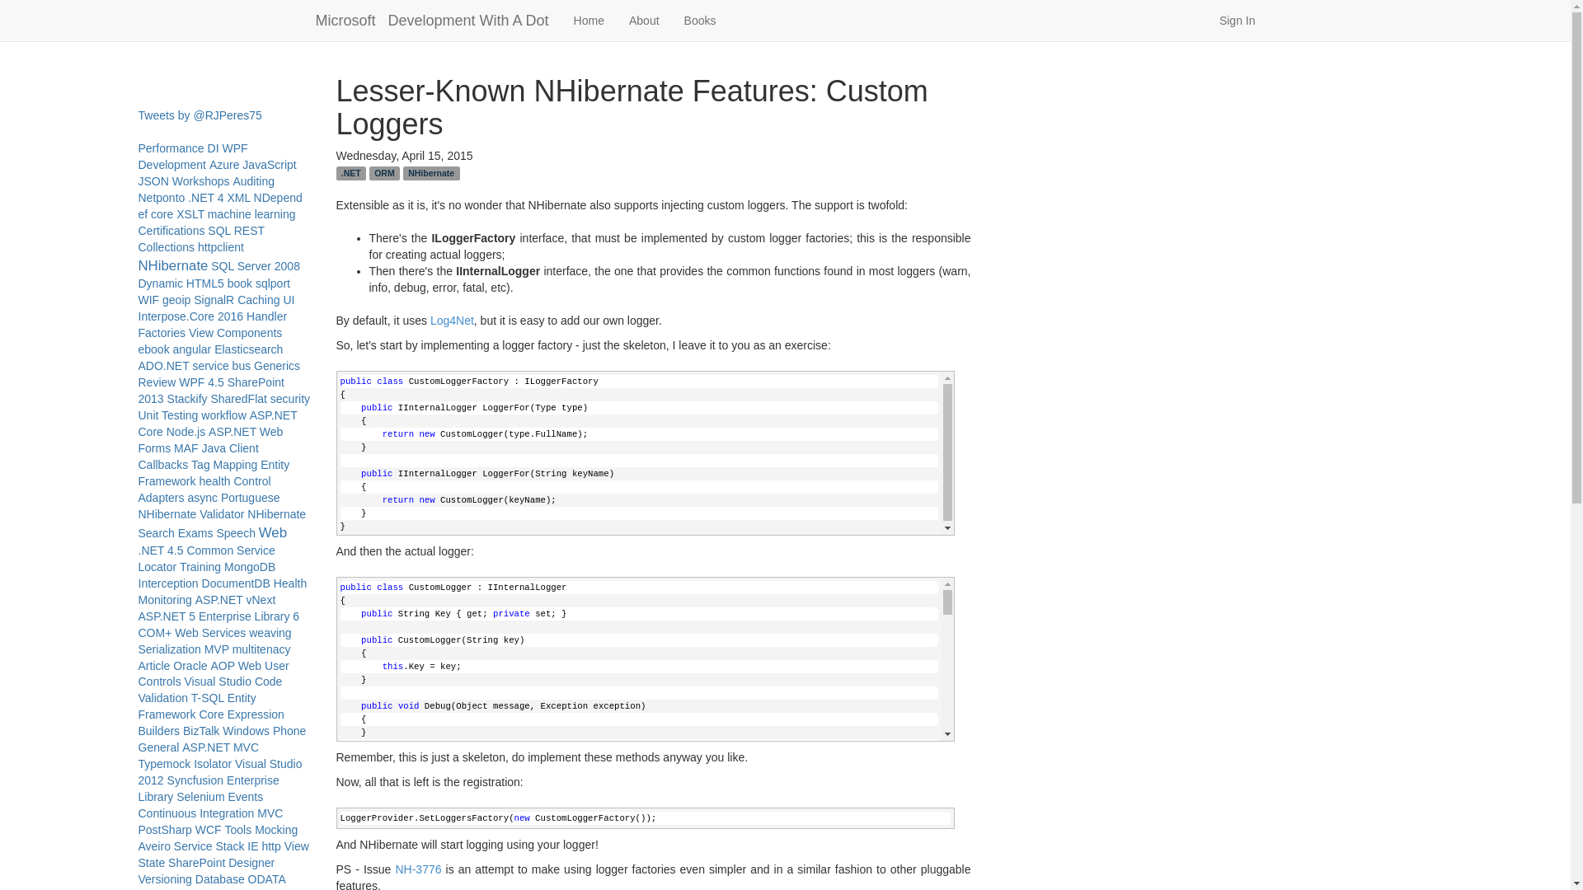 Image resolution: width=1583 pixels, height=890 pixels. I want to click on Auditing, so click(253, 180).